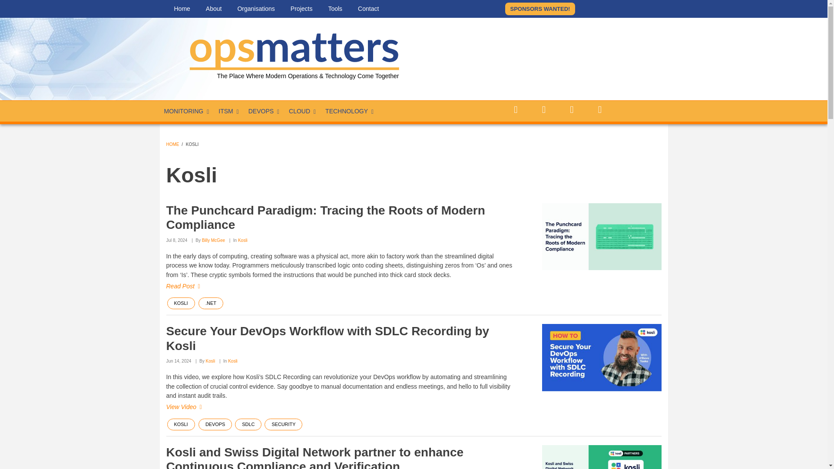  Describe the element at coordinates (368, 9) in the screenshot. I see `Contact` at that location.